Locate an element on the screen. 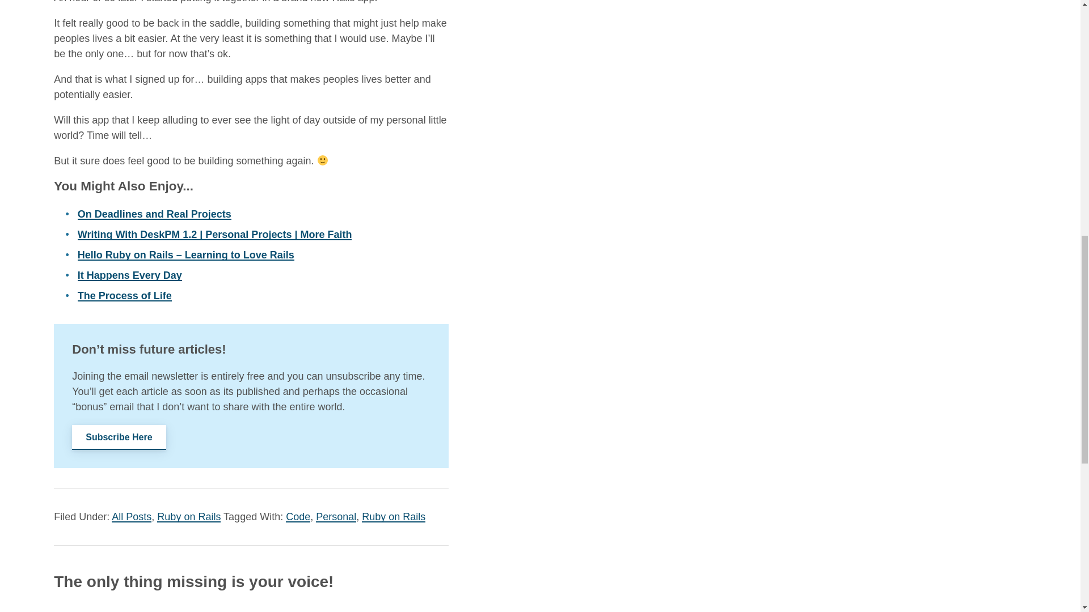 The width and height of the screenshot is (1089, 612). All Posts is located at coordinates (132, 517).